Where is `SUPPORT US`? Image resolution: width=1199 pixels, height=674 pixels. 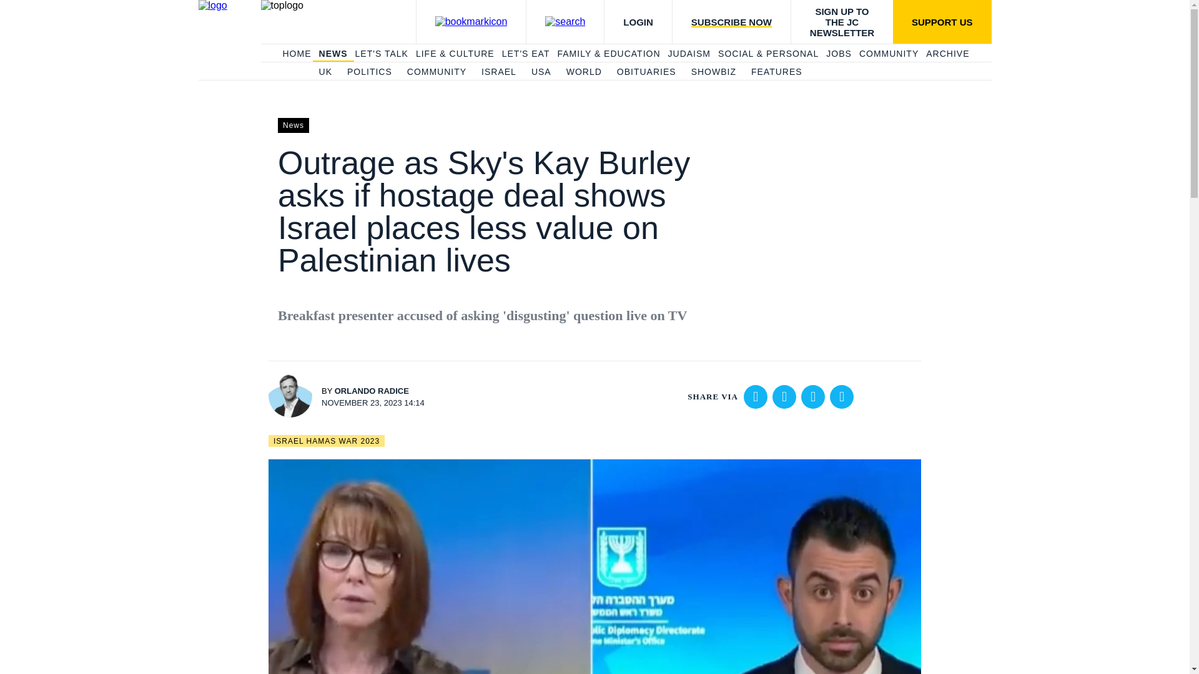
SUPPORT US is located at coordinates (942, 22).